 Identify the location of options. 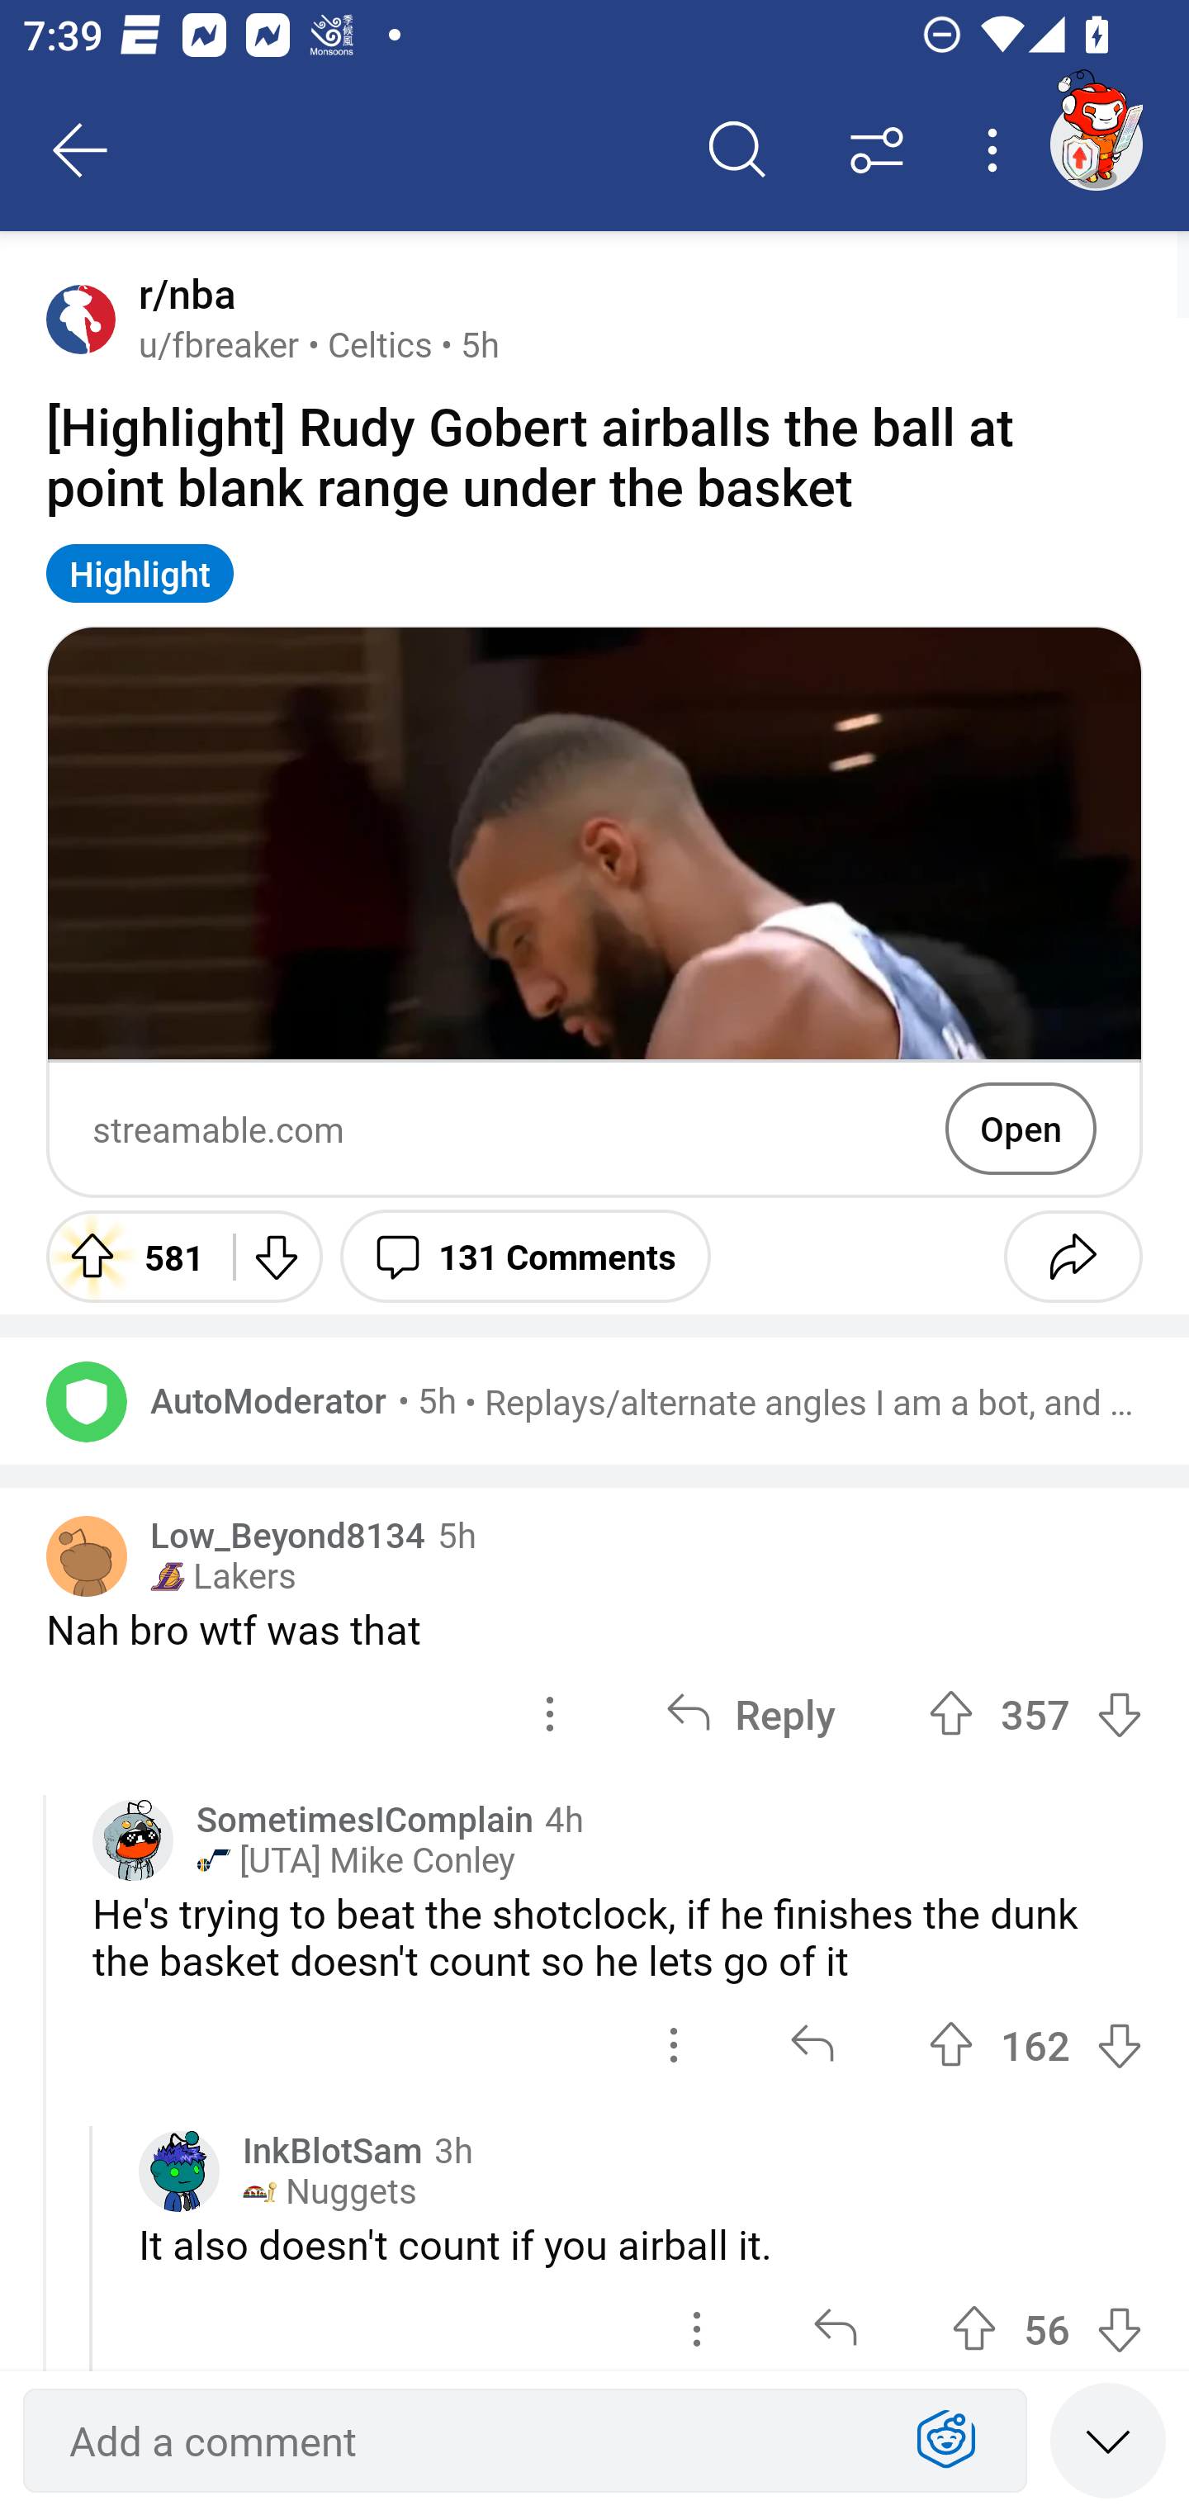
(674, 2045).